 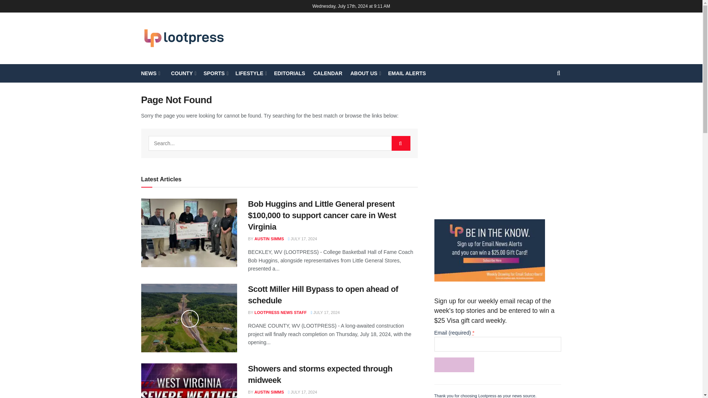 I want to click on NEWS, so click(x=150, y=73).